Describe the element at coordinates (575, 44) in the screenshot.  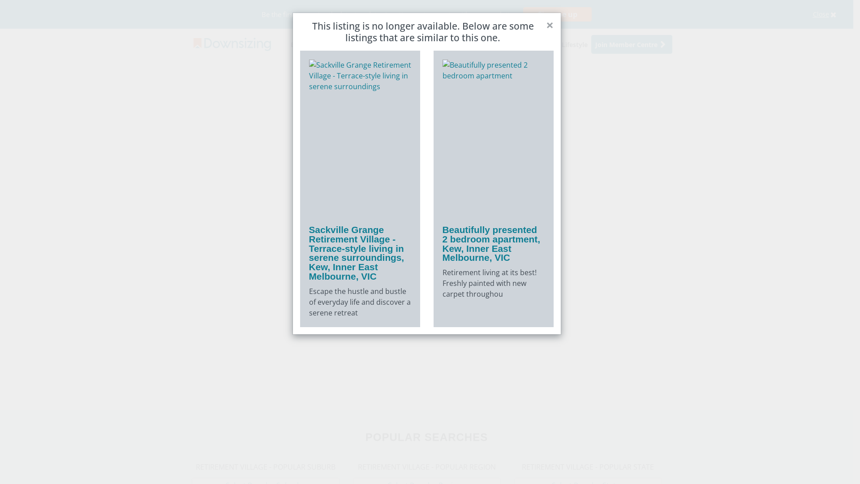
I see `Lifestyle` at that location.